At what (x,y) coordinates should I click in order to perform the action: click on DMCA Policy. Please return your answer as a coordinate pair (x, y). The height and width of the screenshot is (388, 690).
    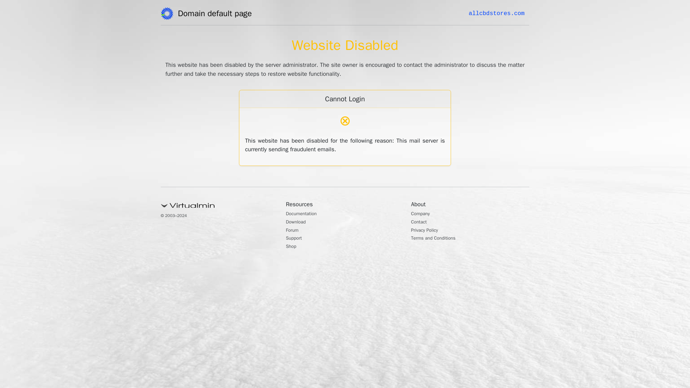
    Looking at the image, I should click on (472, 134).